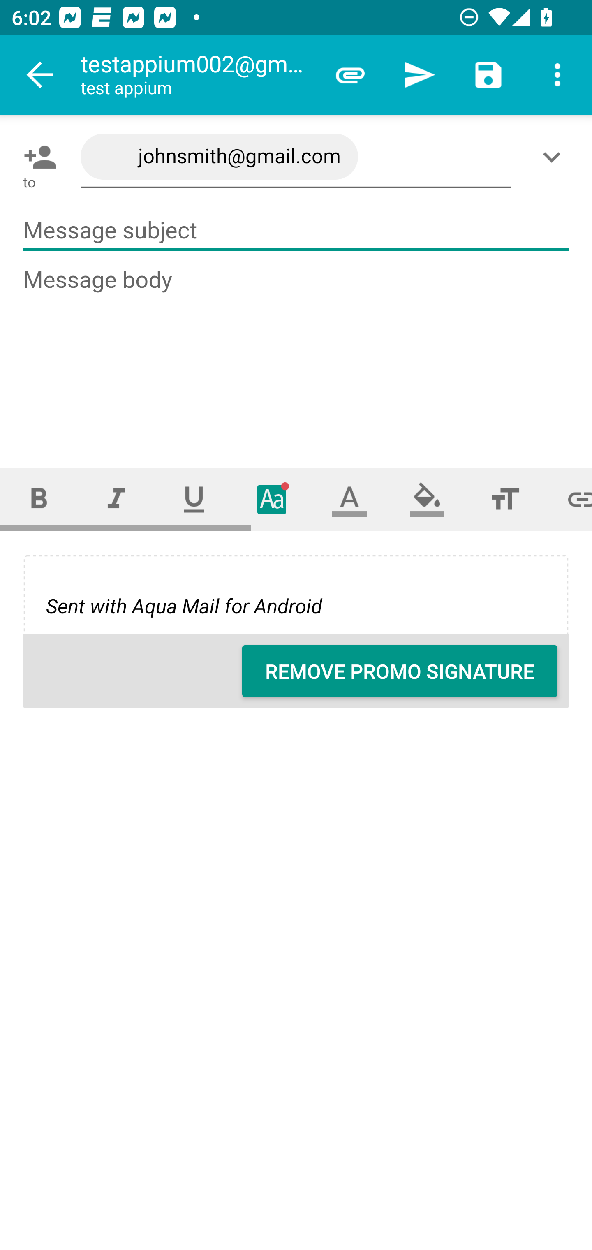 The image size is (592, 1250). Describe the element at coordinates (488, 75) in the screenshot. I see `Save` at that location.